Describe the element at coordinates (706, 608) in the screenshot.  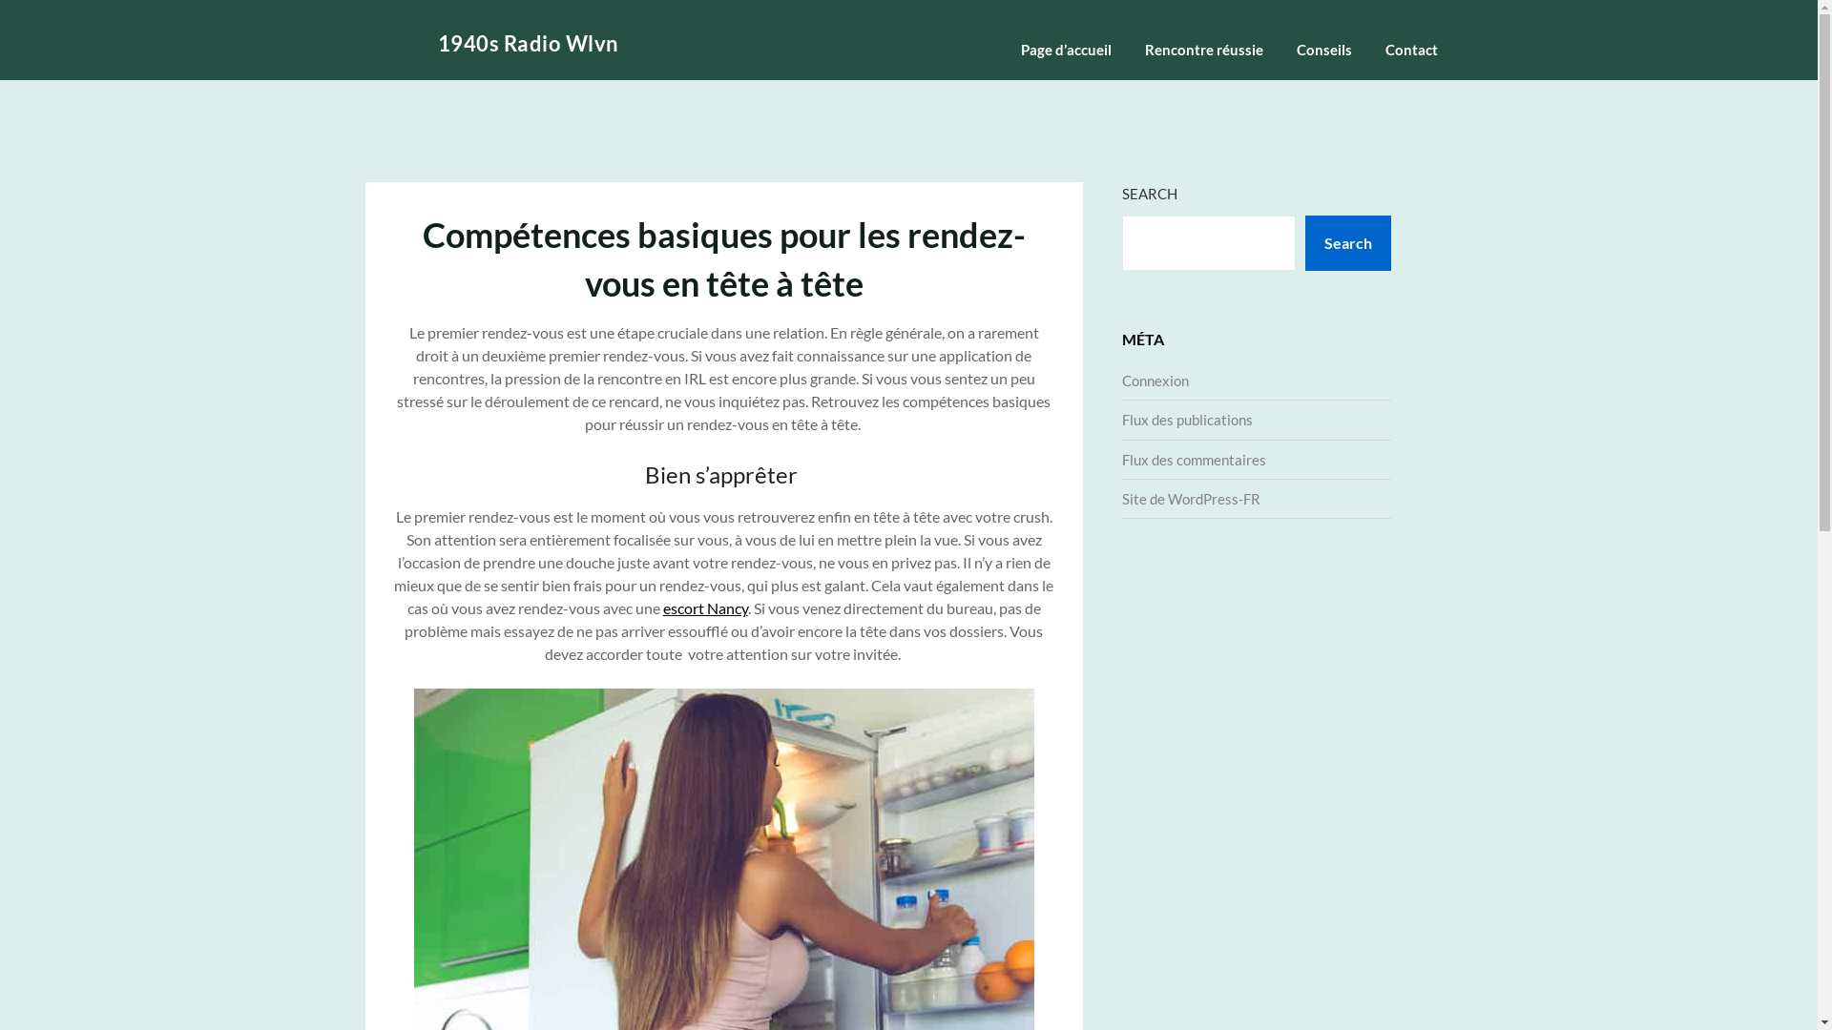
I see `escort Nancy` at that location.